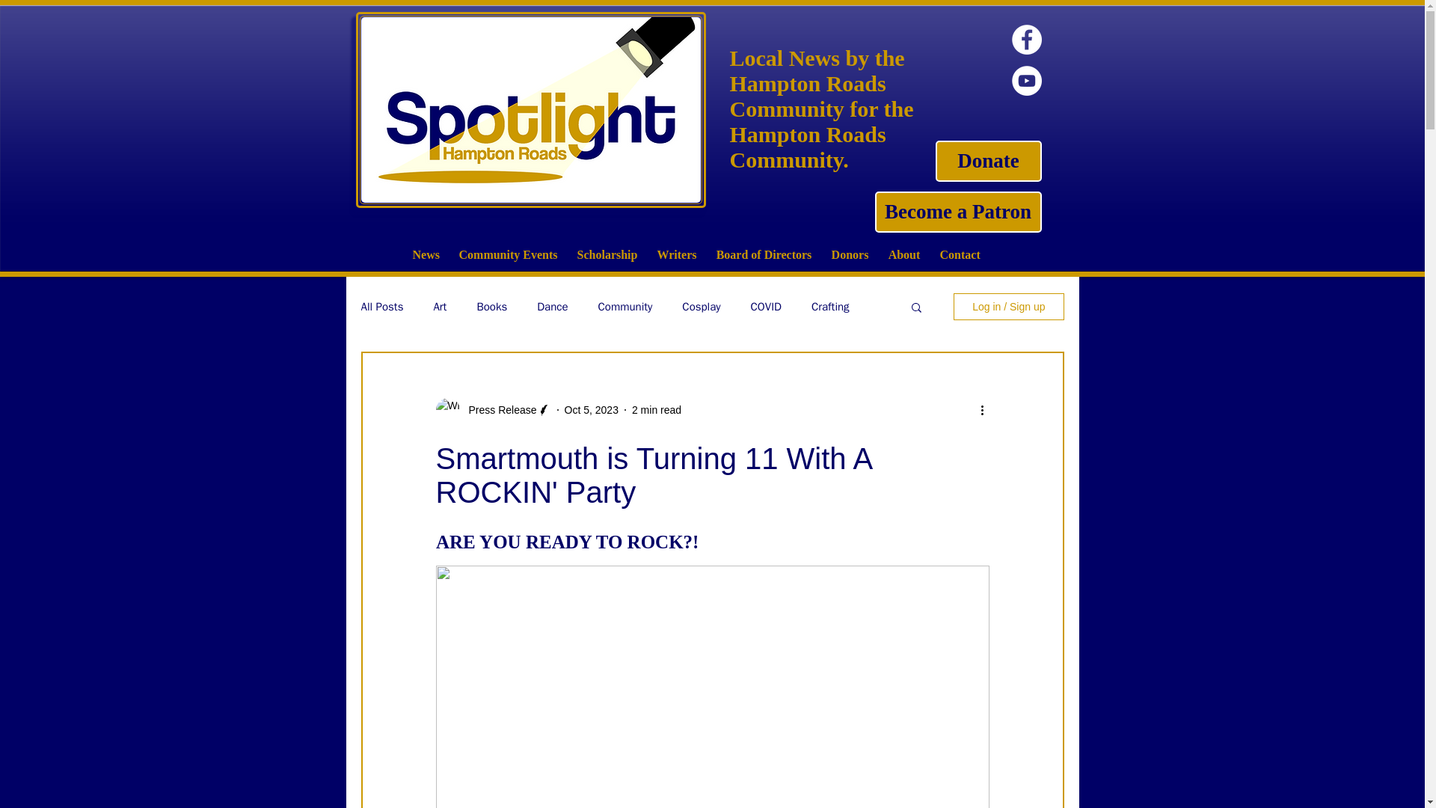  Describe the element at coordinates (607, 254) in the screenshot. I see `Scholarship` at that location.